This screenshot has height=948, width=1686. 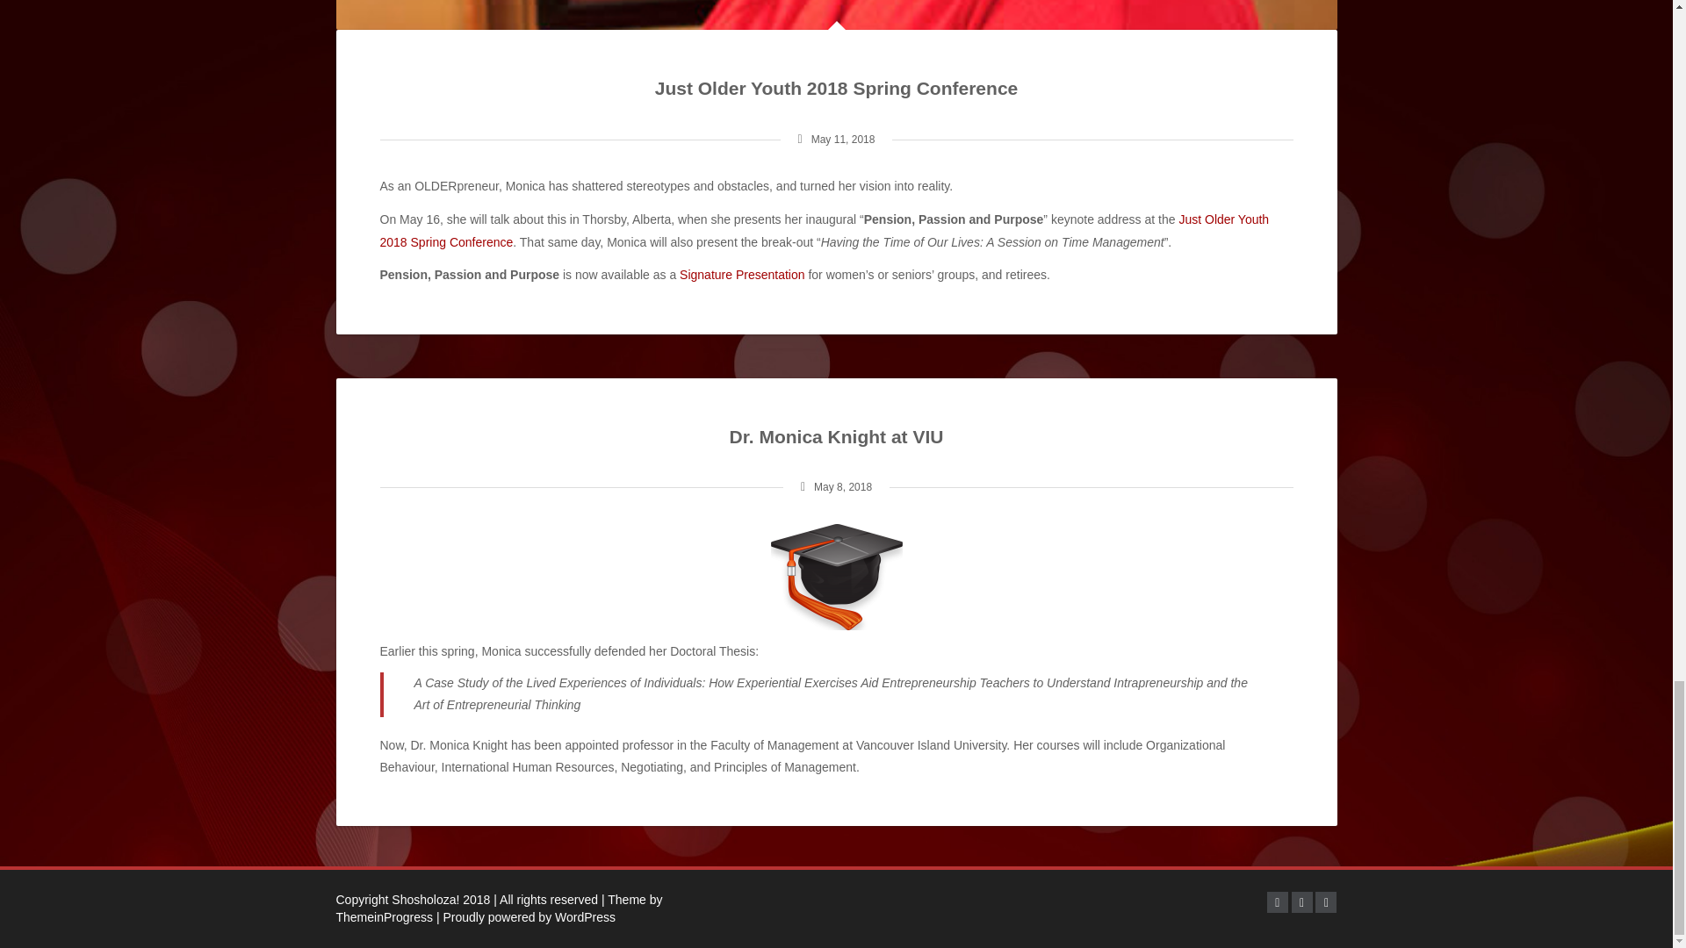 What do you see at coordinates (1301, 902) in the screenshot?
I see `twitter` at bounding box center [1301, 902].